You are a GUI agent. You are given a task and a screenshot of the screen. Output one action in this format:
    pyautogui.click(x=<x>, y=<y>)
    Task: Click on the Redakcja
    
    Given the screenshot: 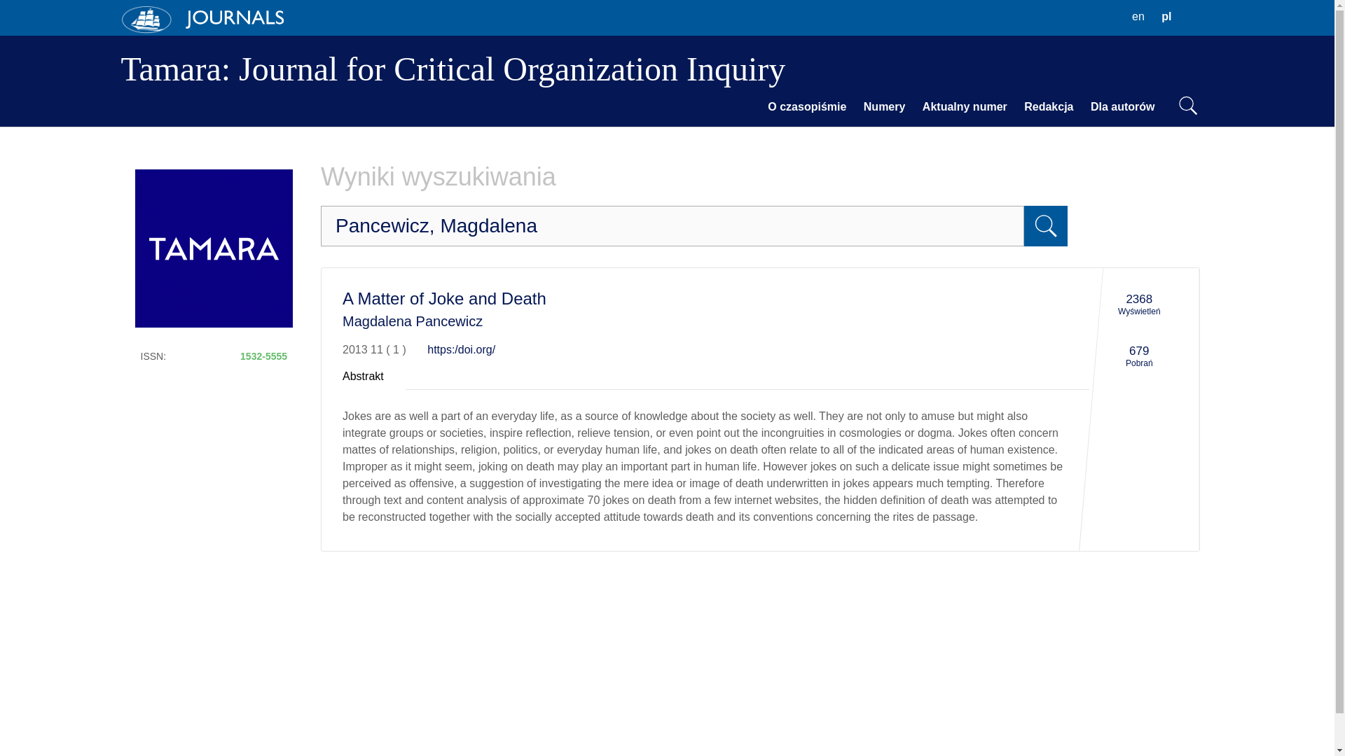 What is the action you would take?
    pyautogui.click(x=1048, y=107)
    